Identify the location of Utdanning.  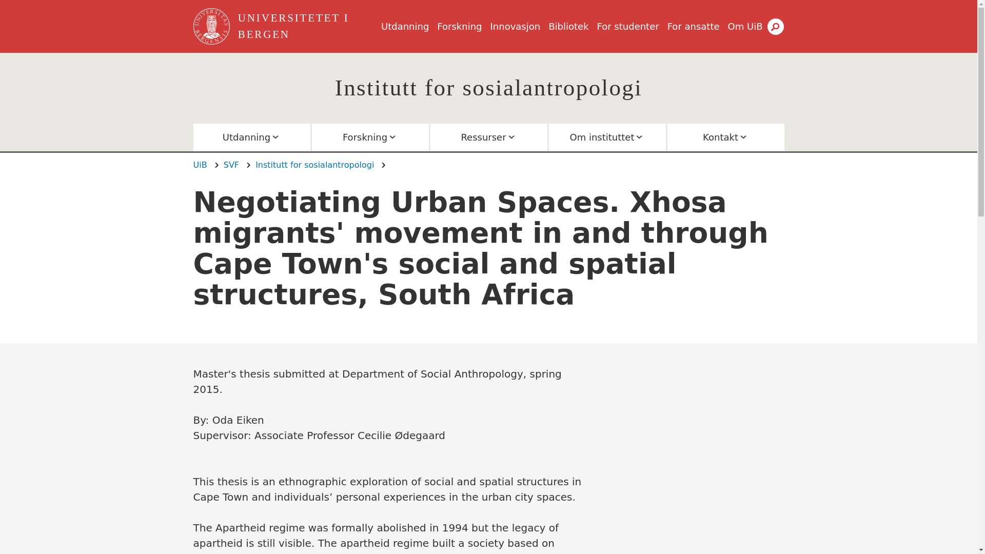
(405, 26).